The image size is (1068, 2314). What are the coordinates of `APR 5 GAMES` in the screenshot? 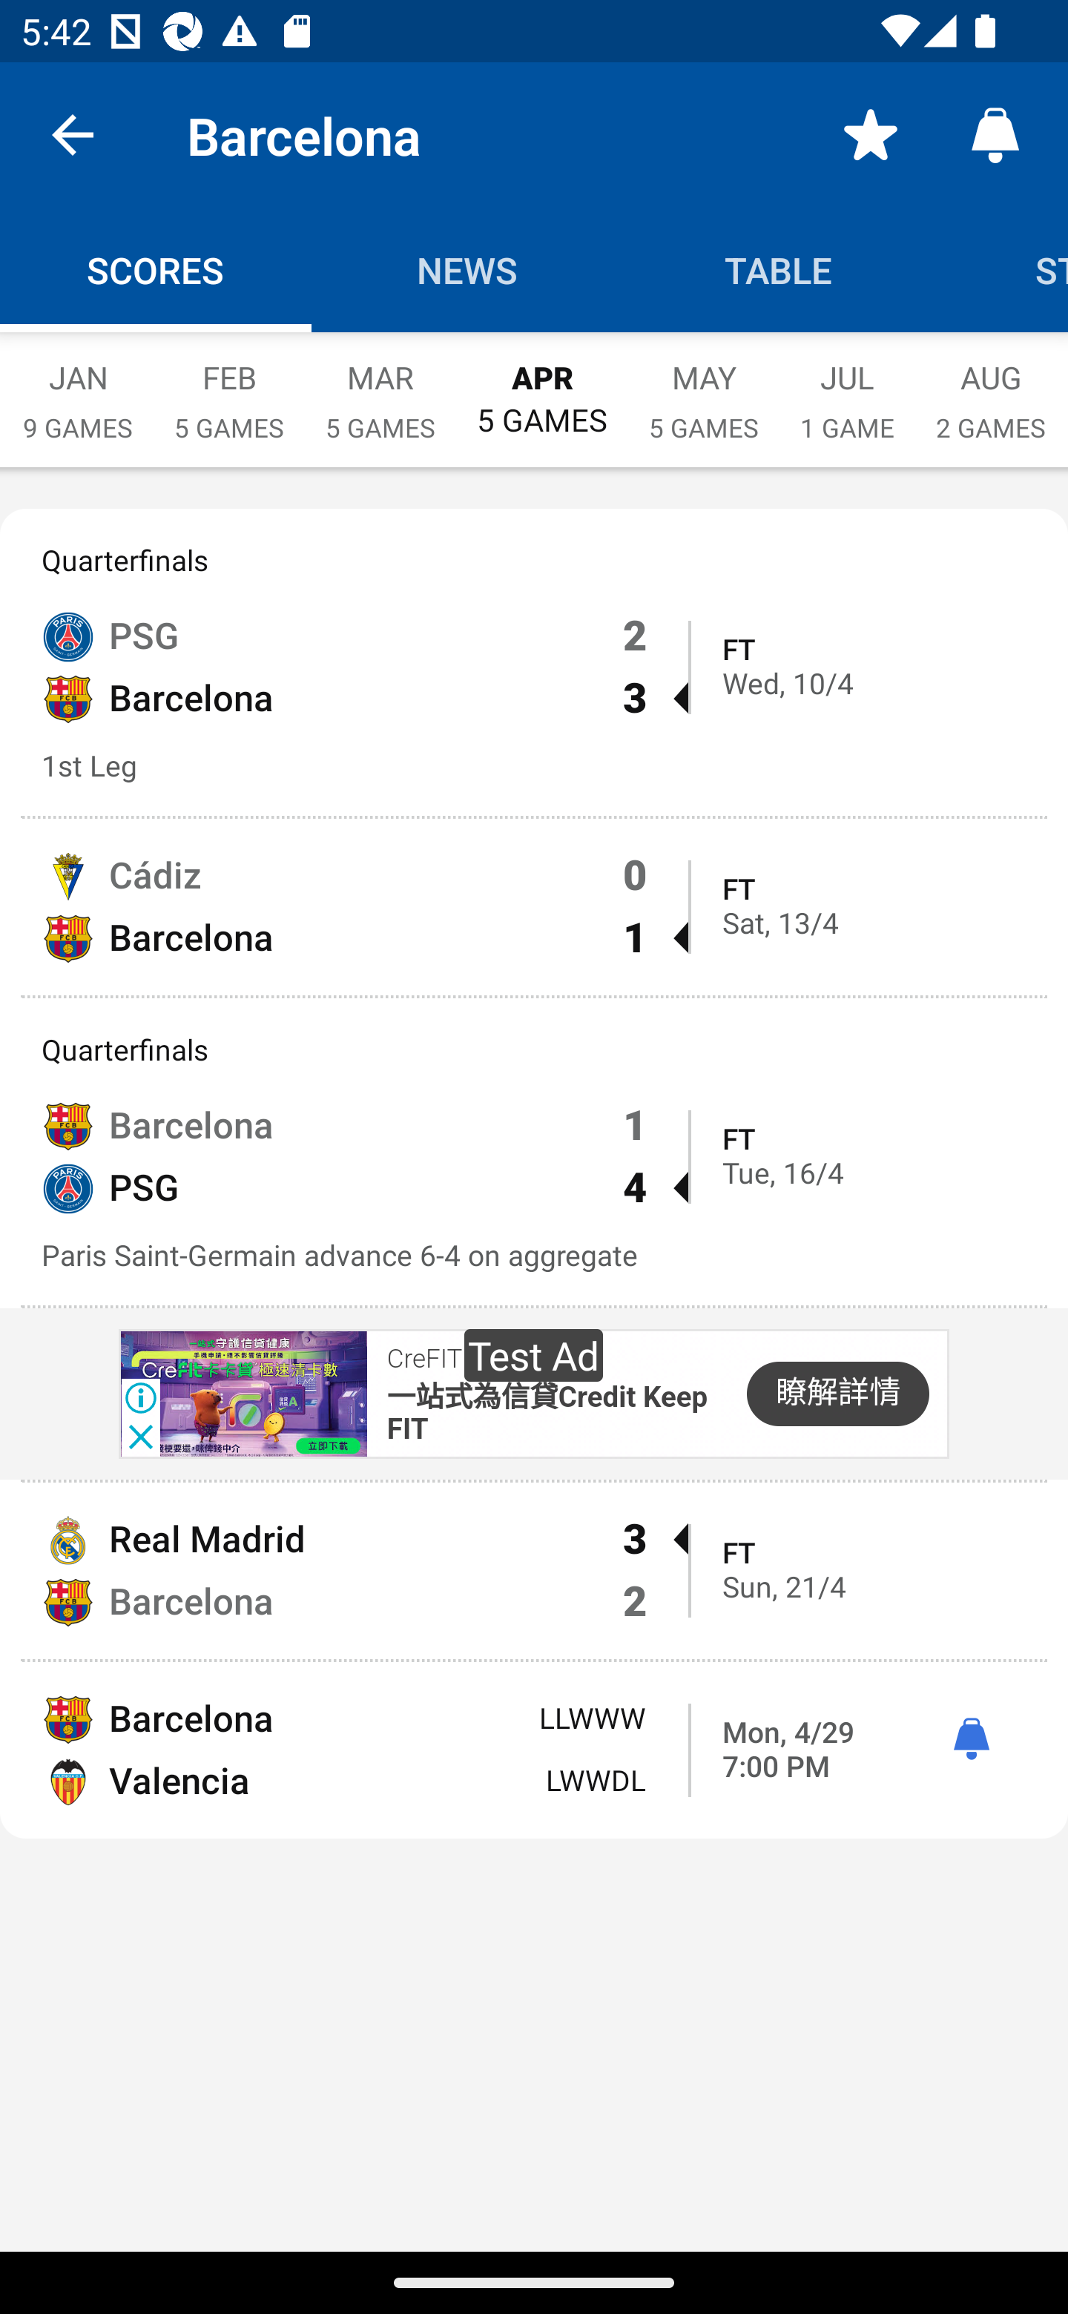 It's located at (541, 386).